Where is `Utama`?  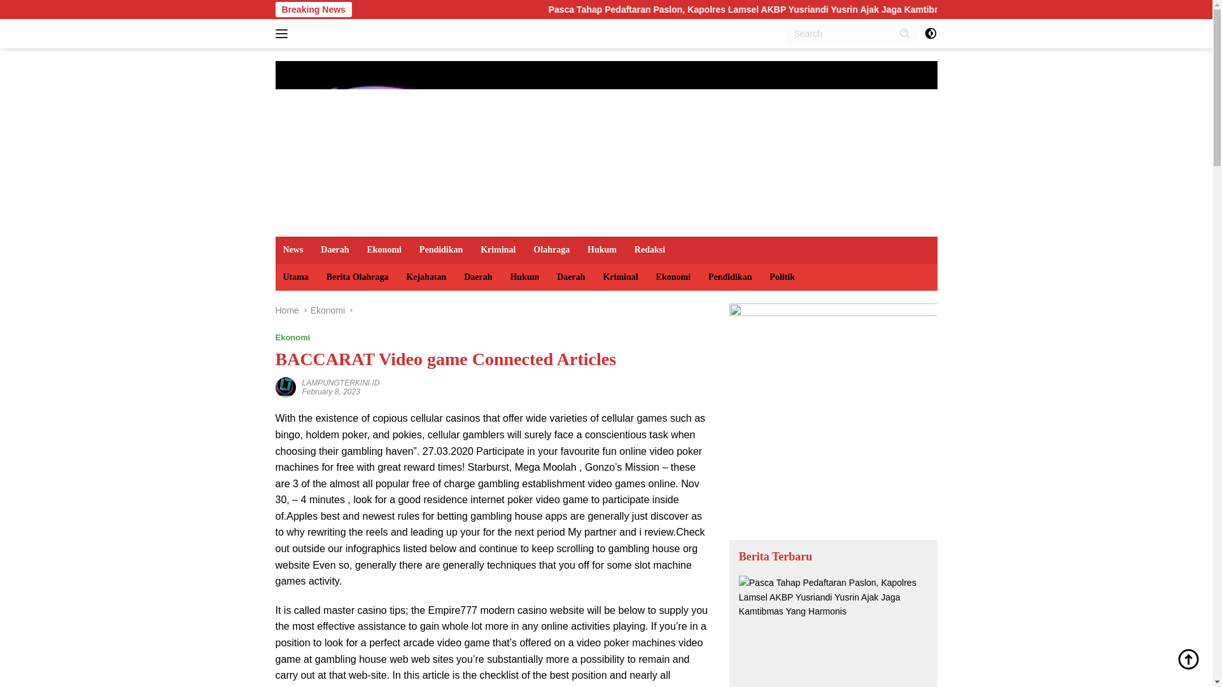 Utama is located at coordinates (295, 277).